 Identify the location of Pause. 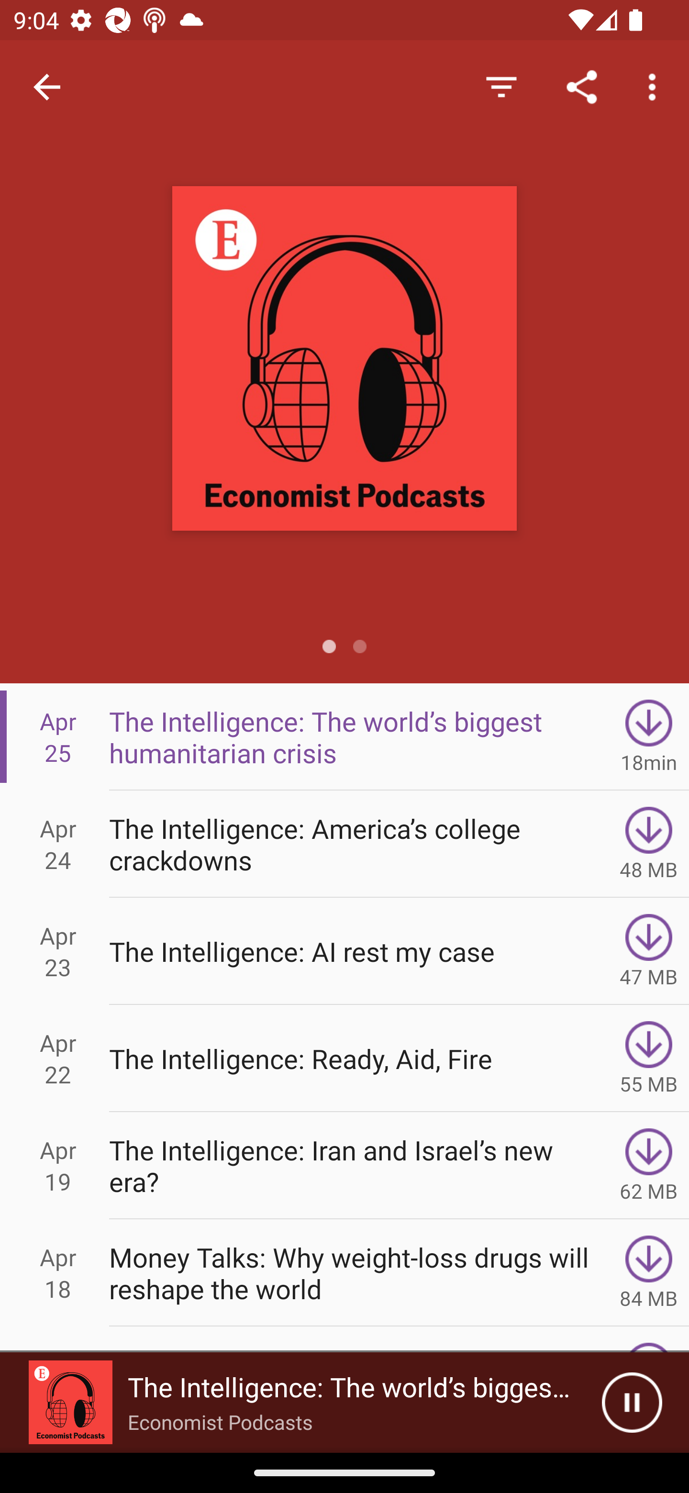
(632, 1403).